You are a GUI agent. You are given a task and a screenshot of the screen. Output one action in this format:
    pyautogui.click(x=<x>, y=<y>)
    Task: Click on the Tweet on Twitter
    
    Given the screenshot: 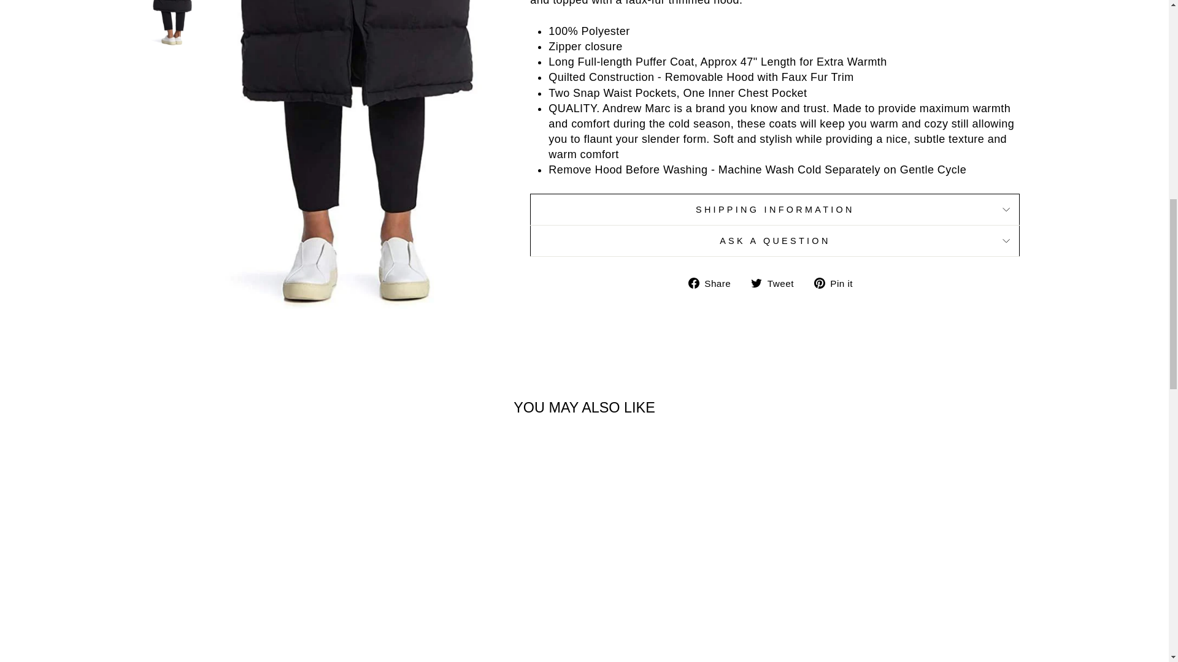 What is the action you would take?
    pyautogui.click(x=777, y=283)
    